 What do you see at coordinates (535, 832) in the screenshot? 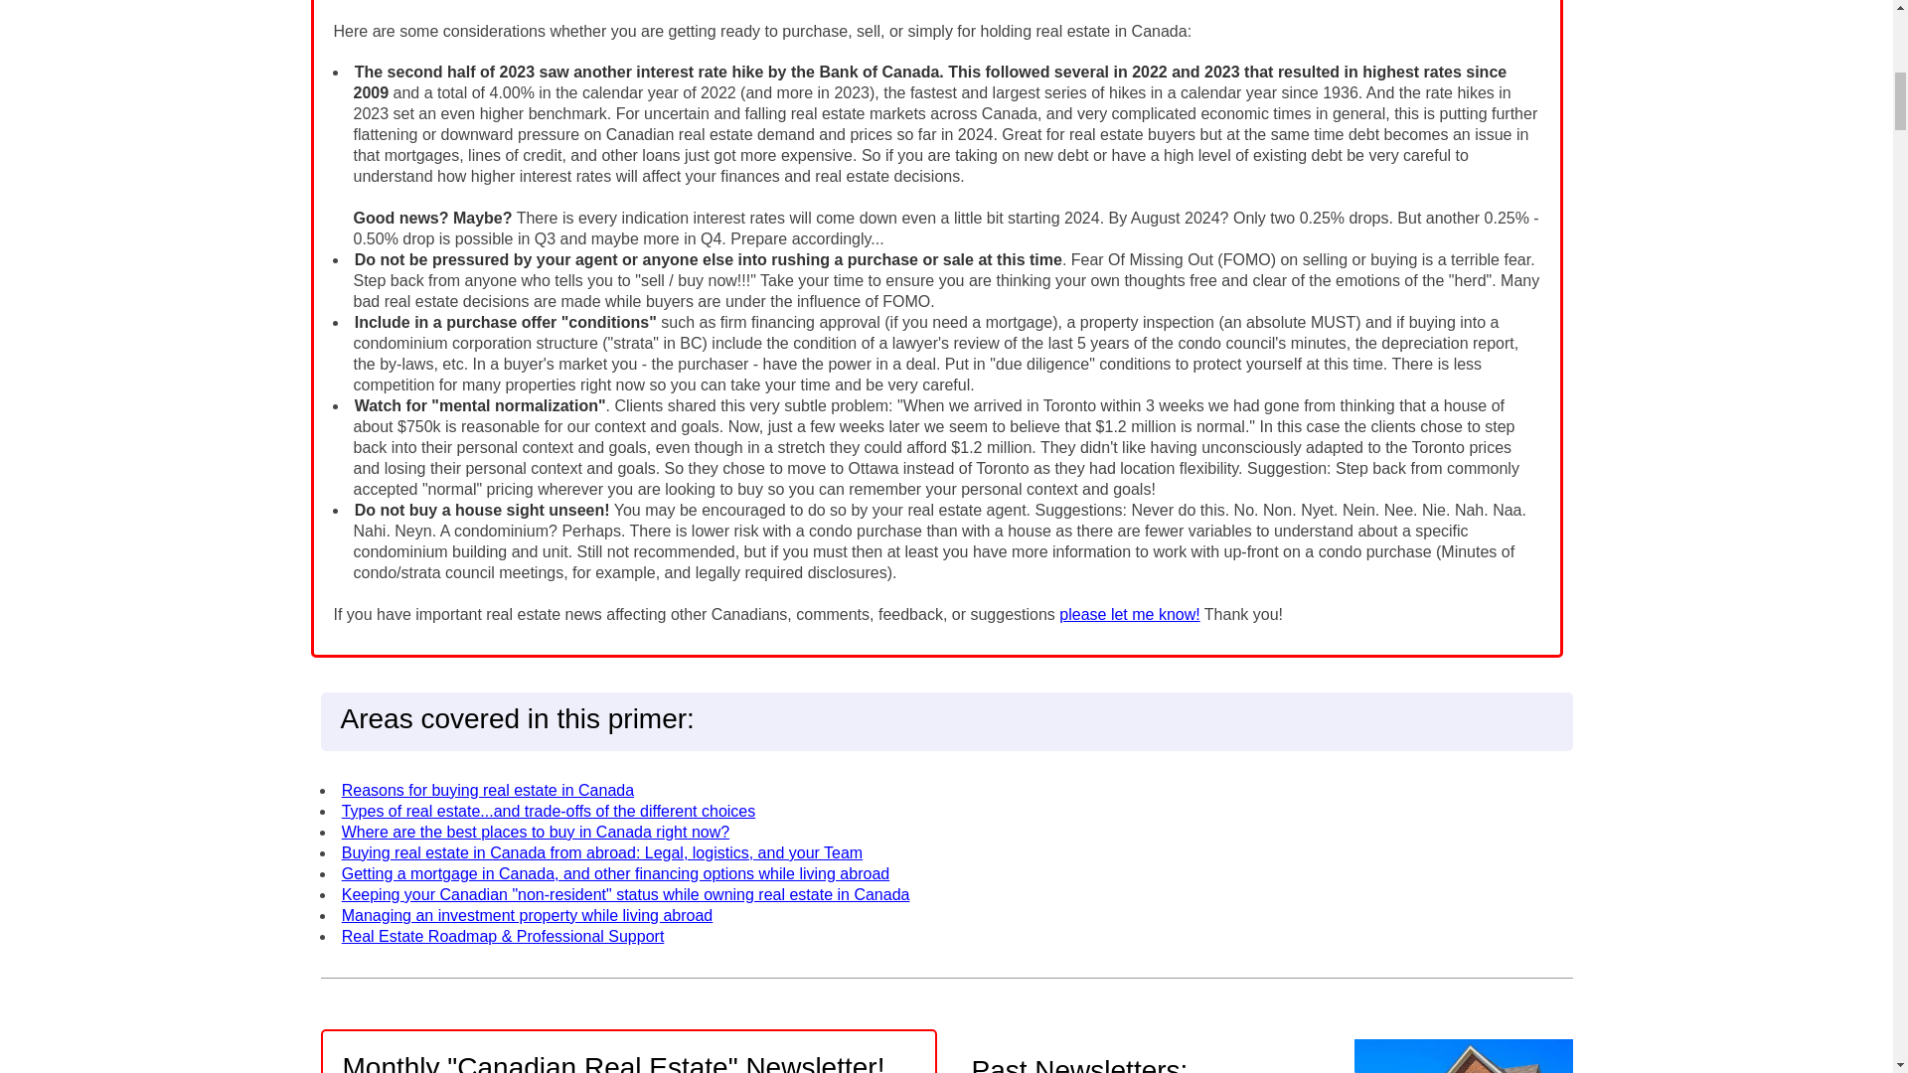
I see `Where are the best places to buy in Canada right now?` at bounding box center [535, 832].